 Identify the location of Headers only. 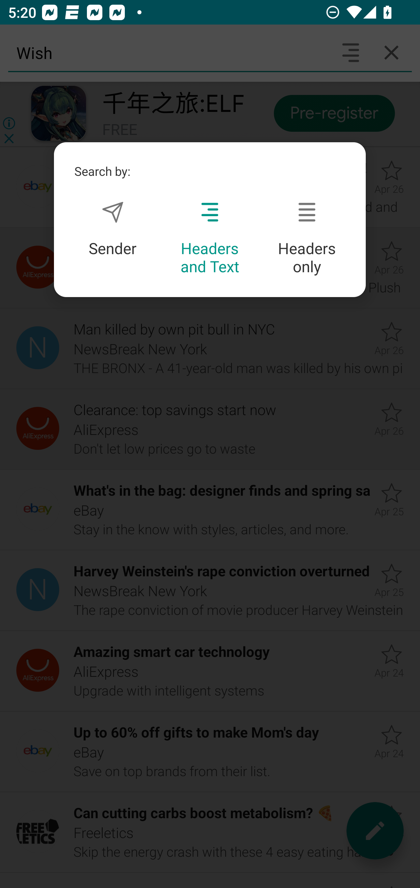
(307, 238).